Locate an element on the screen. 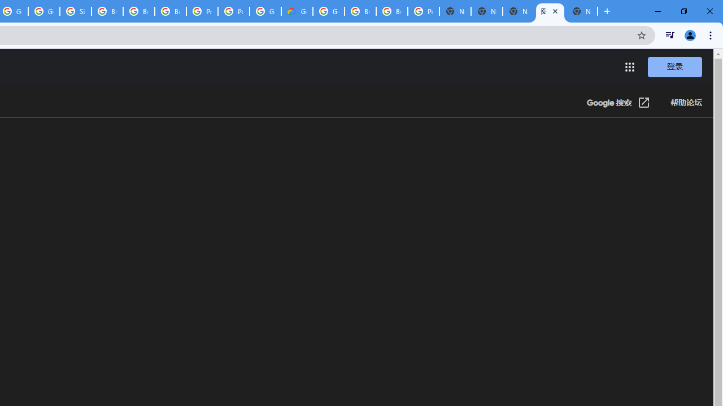 The image size is (723, 406). Browse Chrome as a guest - Computer - Google Chrome Help is located at coordinates (360, 11).